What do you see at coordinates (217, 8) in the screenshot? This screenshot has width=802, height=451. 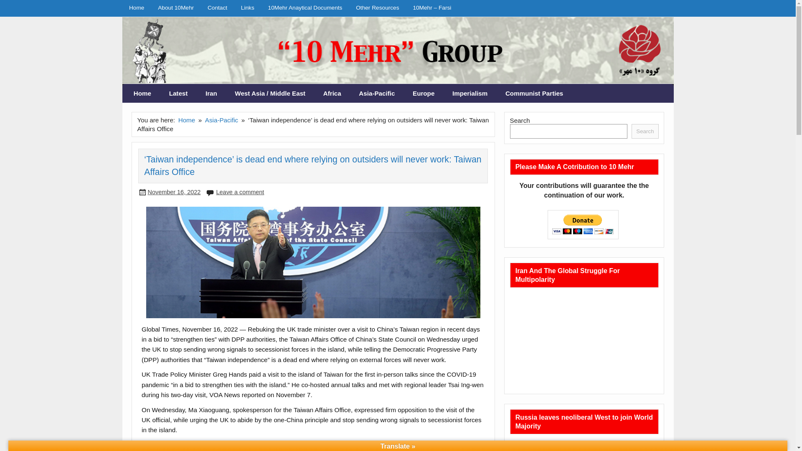 I see `Contact` at bounding box center [217, 8].